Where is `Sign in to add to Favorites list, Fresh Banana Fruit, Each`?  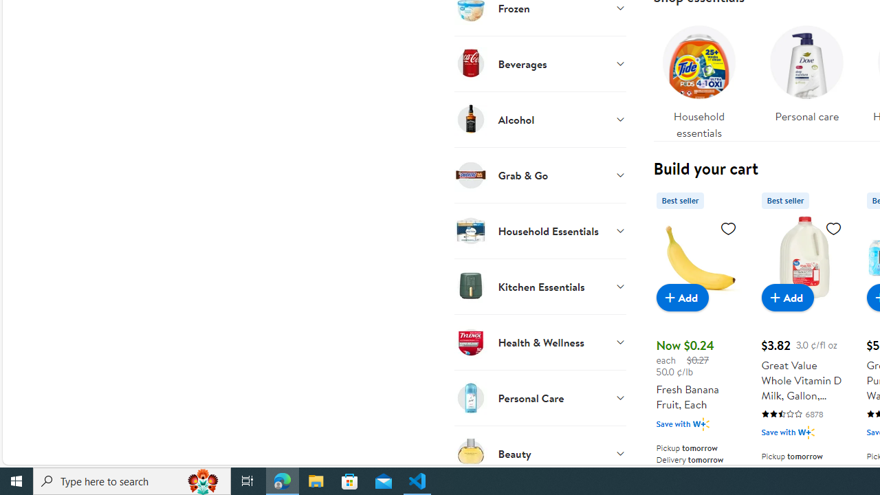 Sign in to add to Favorites list, Fresh Banana Fruit, Each is located at coordinates (729, 228).